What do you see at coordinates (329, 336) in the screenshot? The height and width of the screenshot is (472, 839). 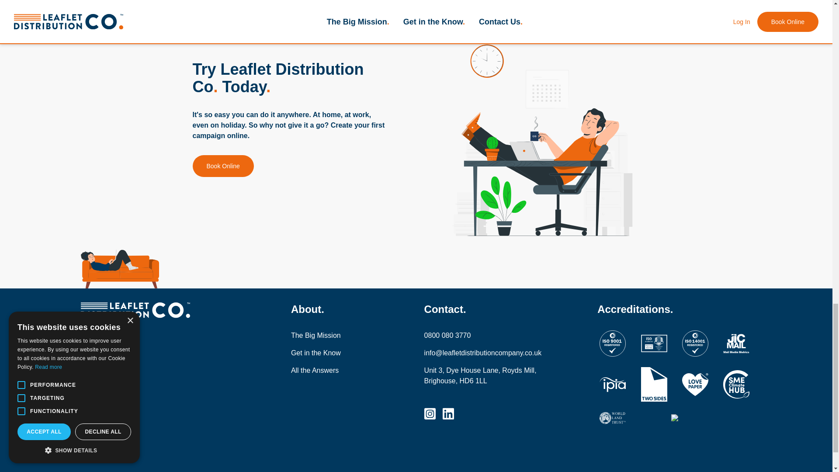 I see `The Big Mission` at bounding box center [329, 336].